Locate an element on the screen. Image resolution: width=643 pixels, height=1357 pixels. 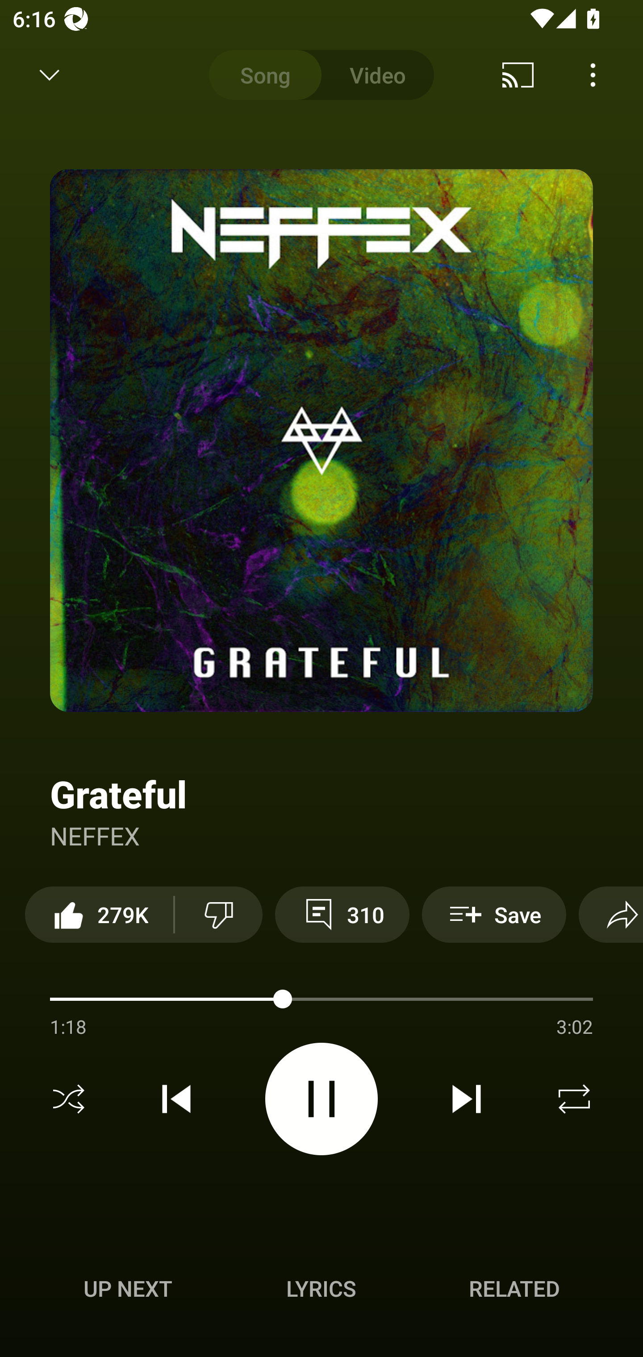
Up next UP NEXT Lyrics LYRICS Related RELATED is located at coordinates (321, 1291).